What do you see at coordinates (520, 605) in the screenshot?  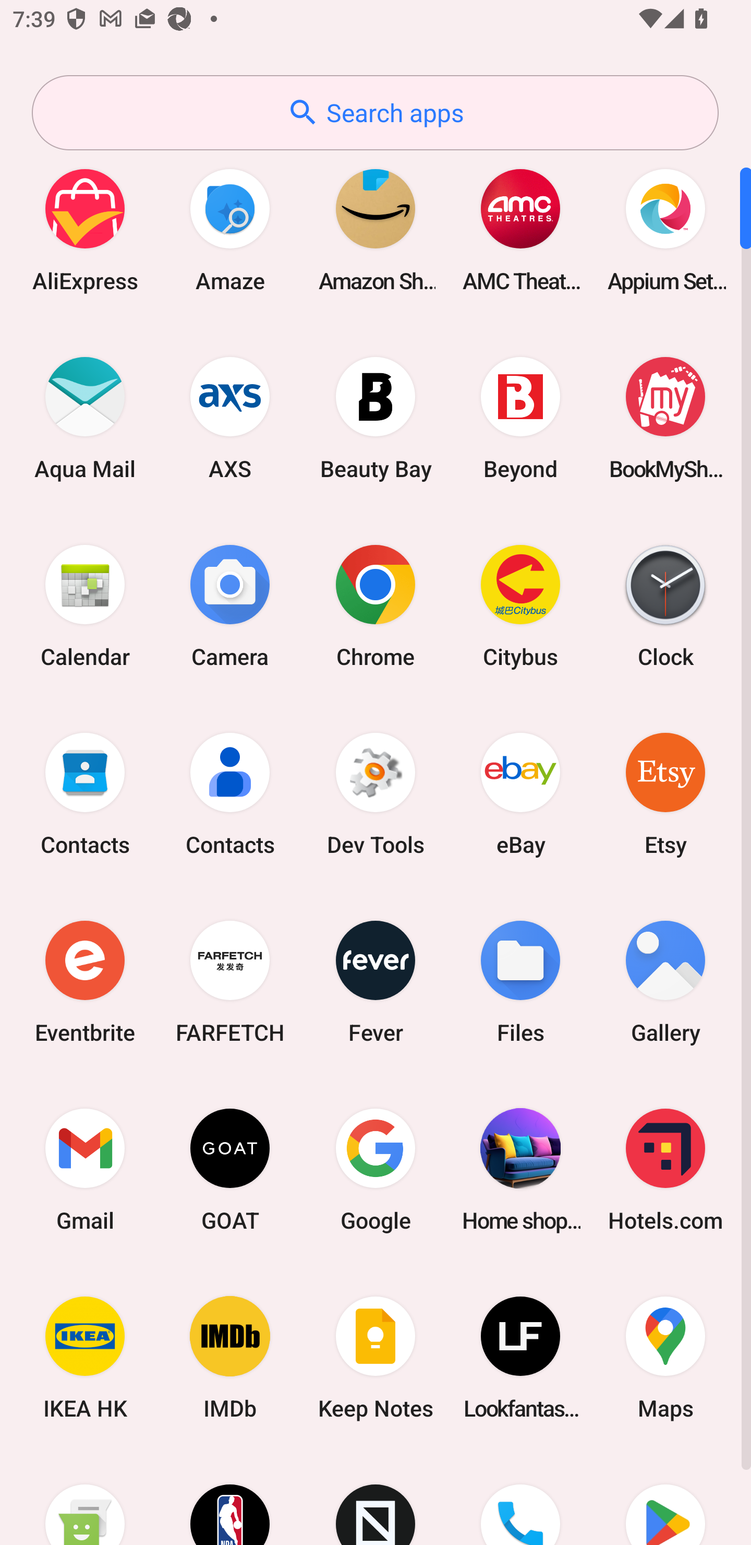 I see `Citybus` at bounding box center [520, 605].